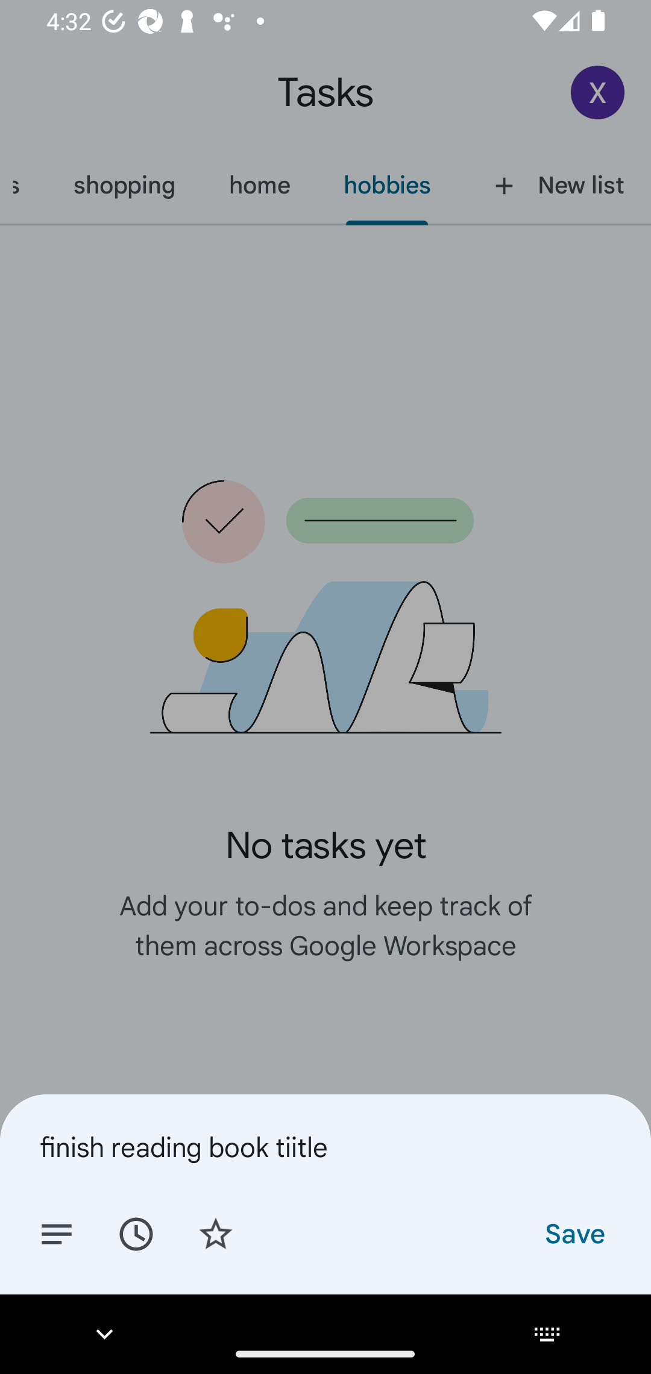 The height and width of the screenshot is (1374, 651). Describe the element at coordinates (57, 1233) in the screenshot. I see `Add details` at that location.